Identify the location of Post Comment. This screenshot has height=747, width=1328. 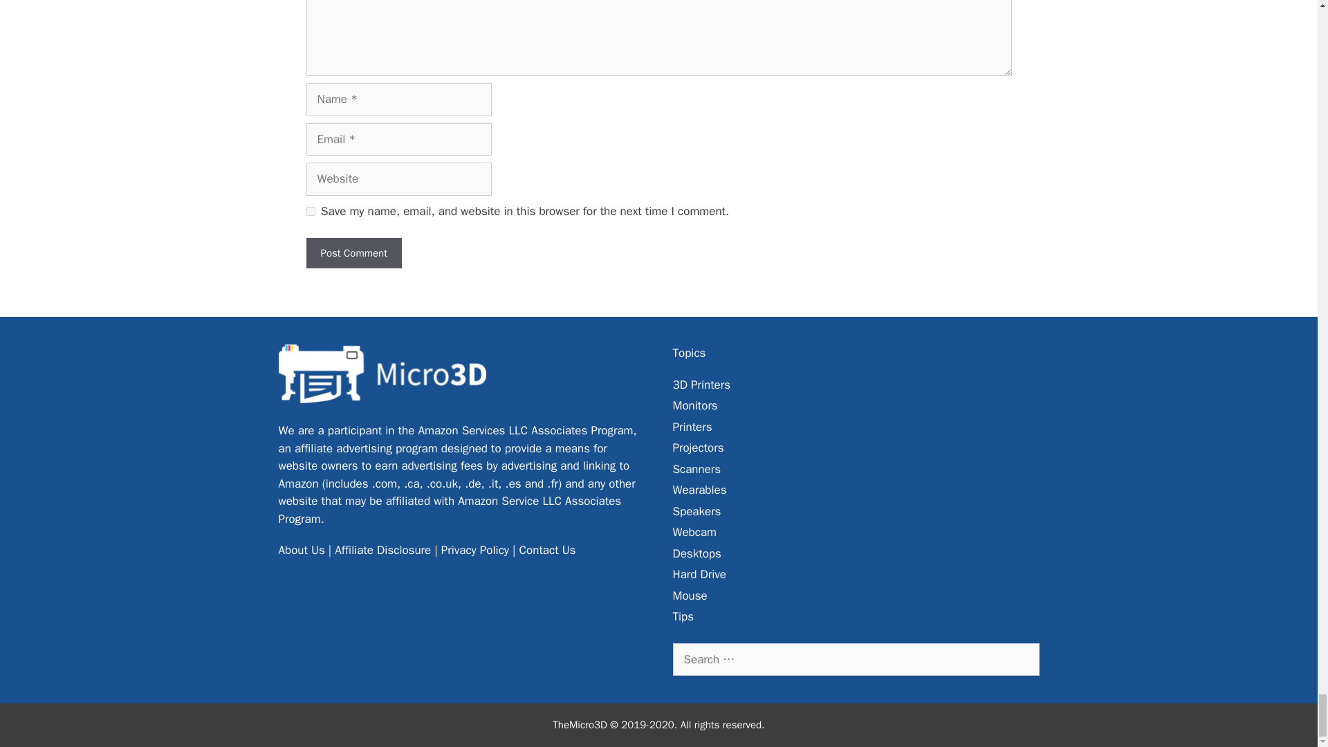
(353, 253).